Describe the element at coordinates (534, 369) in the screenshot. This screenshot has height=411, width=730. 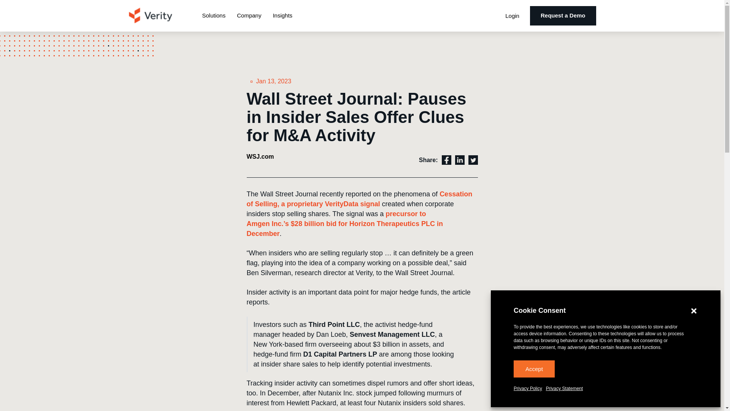
I see `Accept` at that location.